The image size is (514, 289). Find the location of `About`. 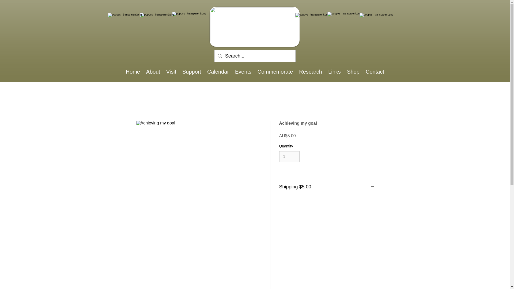

About is located at coordinates (153, 72).